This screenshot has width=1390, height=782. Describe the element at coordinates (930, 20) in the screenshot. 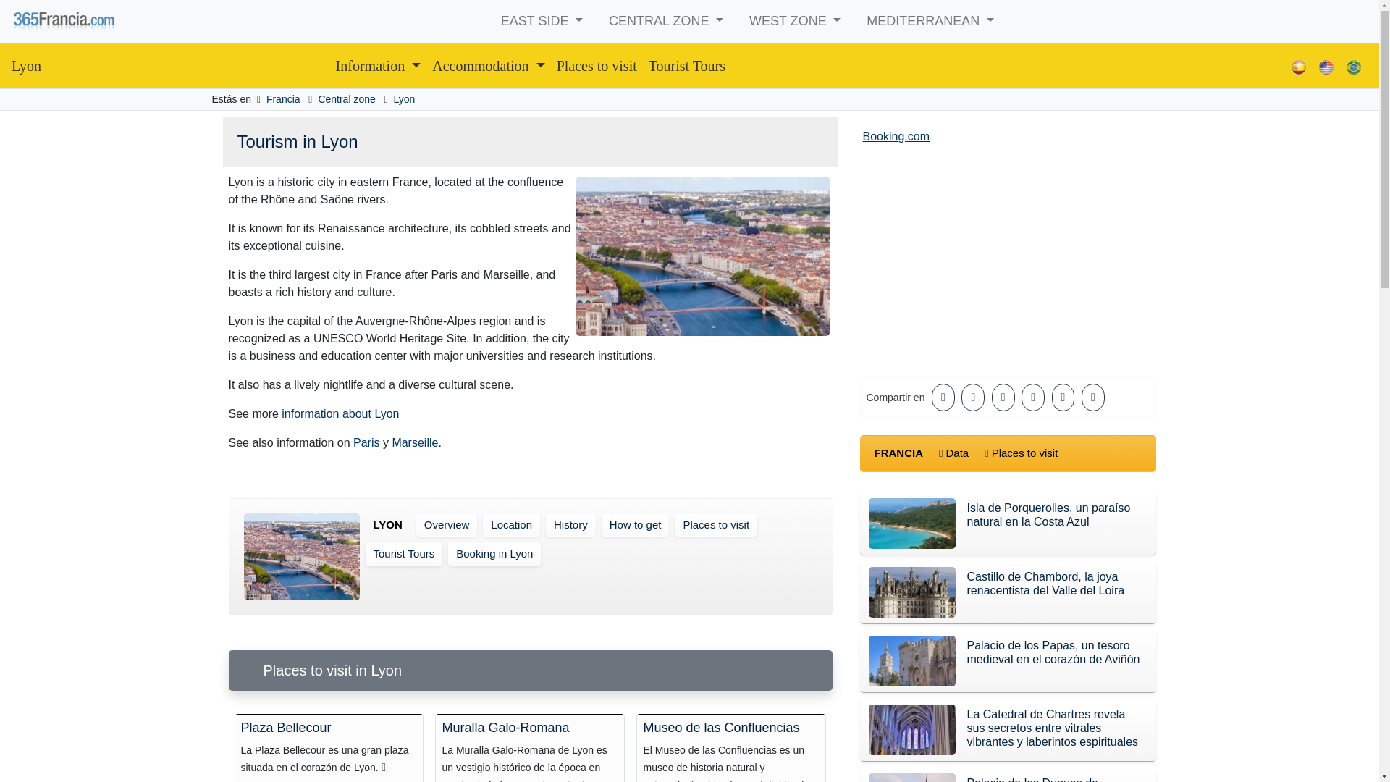

I see `MEDITERRANEAN` at that location.